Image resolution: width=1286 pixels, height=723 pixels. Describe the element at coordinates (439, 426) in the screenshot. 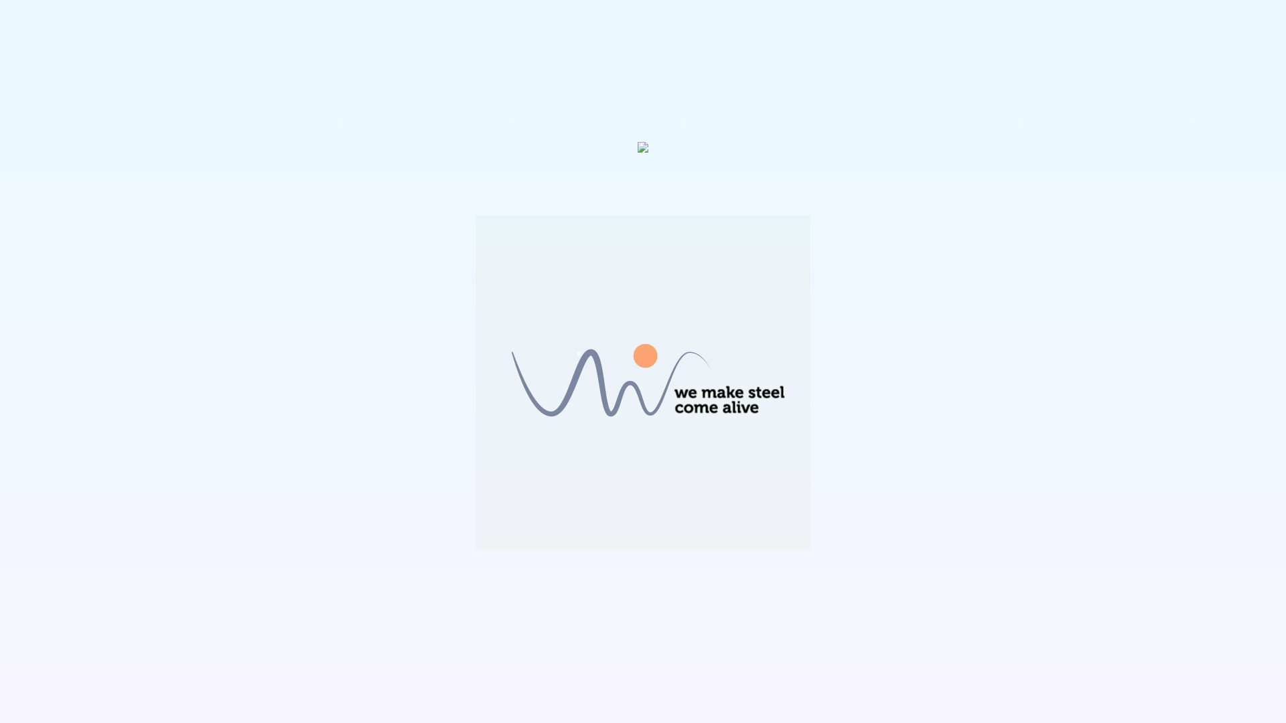

I see `Learn more` at that location.